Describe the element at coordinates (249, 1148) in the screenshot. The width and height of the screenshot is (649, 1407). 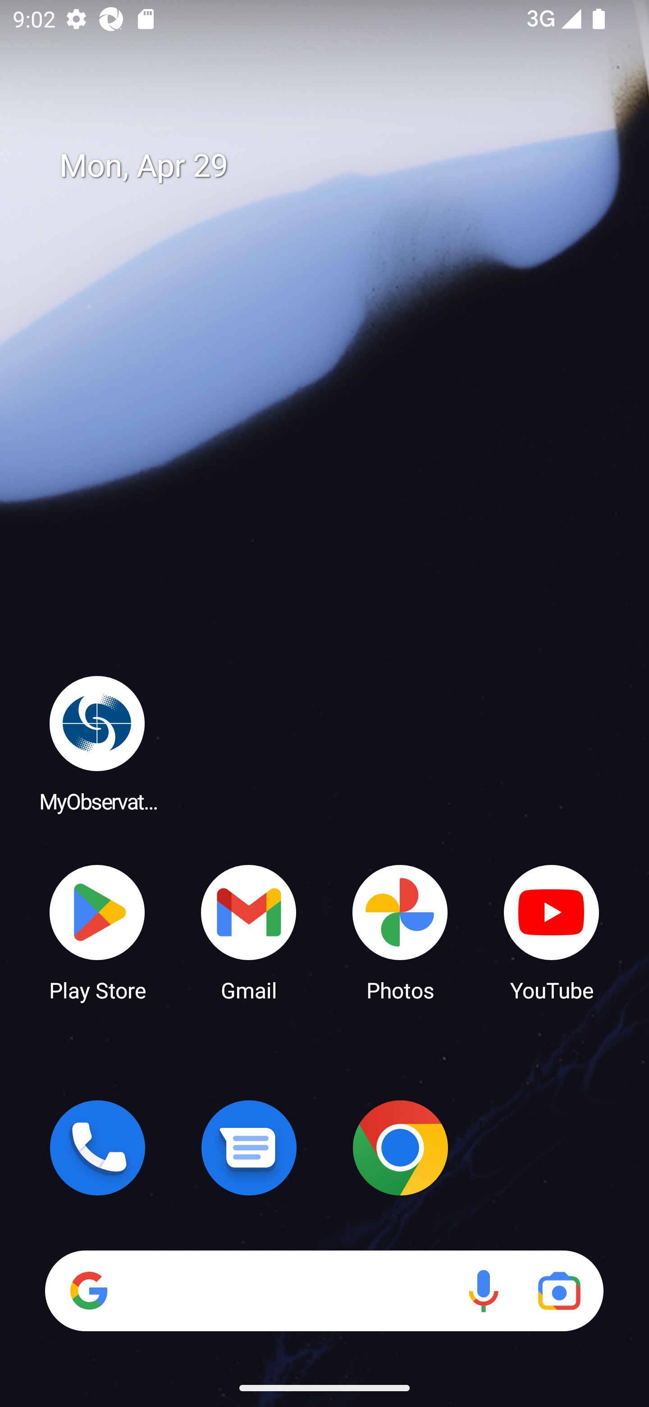
I see `Messages` at that location.